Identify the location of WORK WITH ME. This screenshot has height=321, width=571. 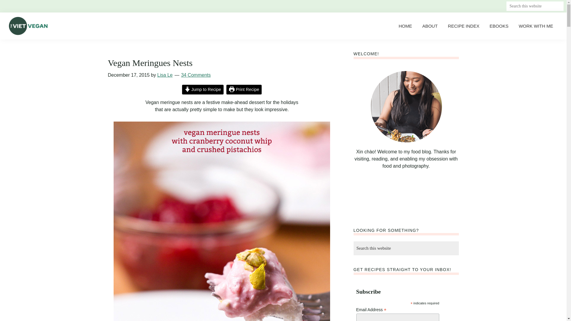
(536, 26).